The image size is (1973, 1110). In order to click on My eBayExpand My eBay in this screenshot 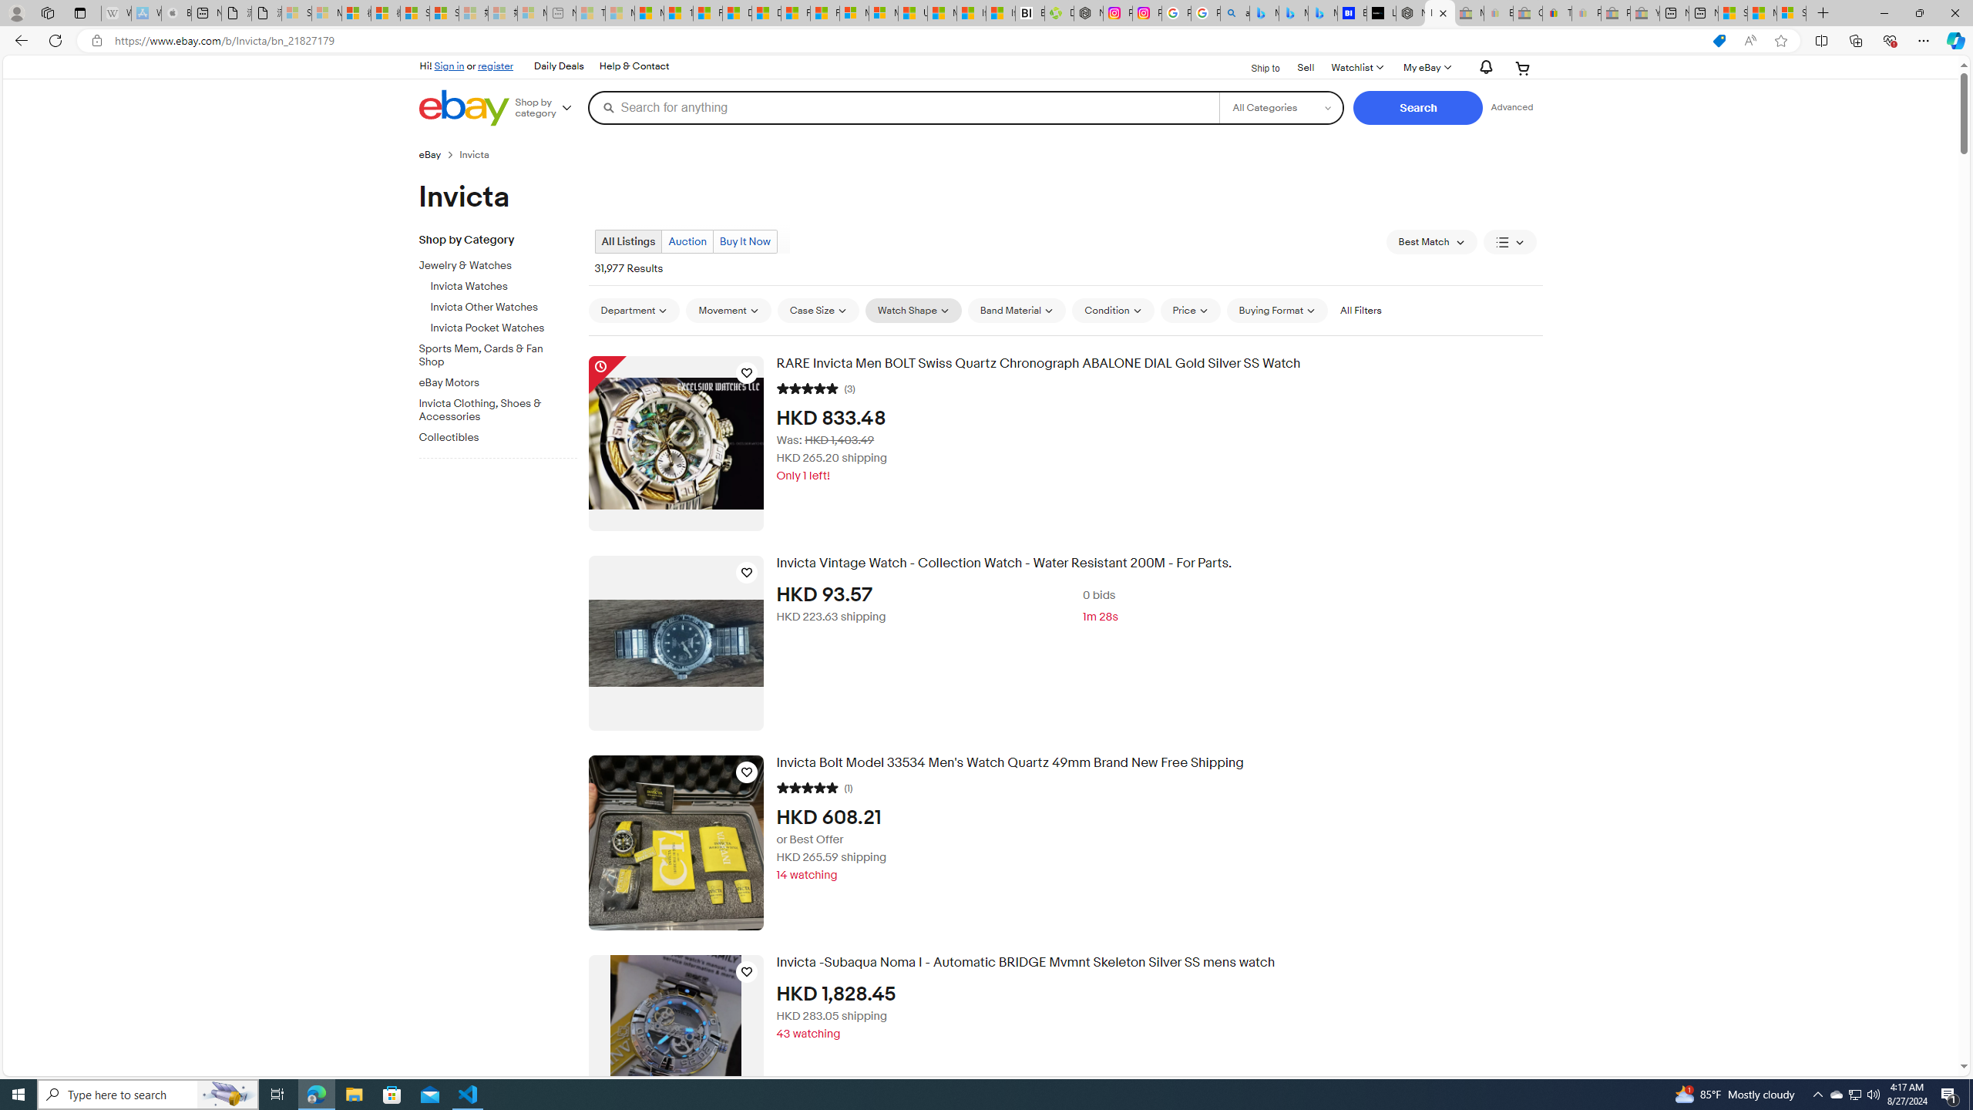, I will do `click(1426, 68)`.